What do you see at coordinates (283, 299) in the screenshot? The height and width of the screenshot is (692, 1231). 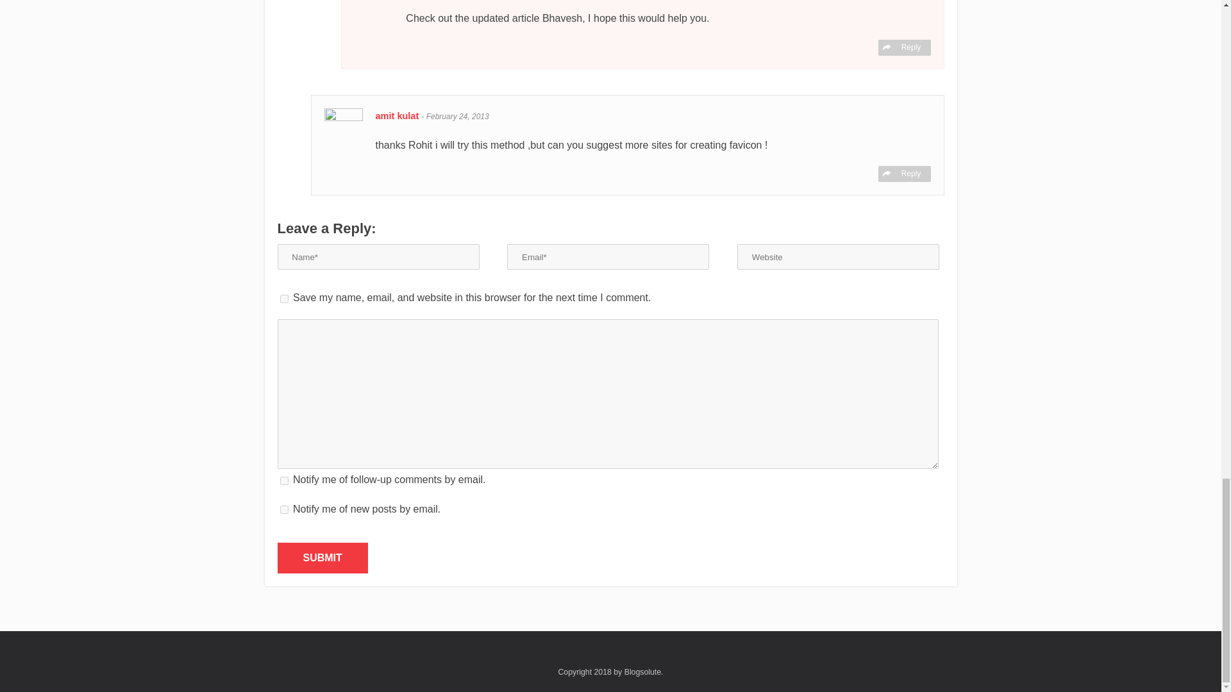 I see `yes` at bounding box center [283, 299].